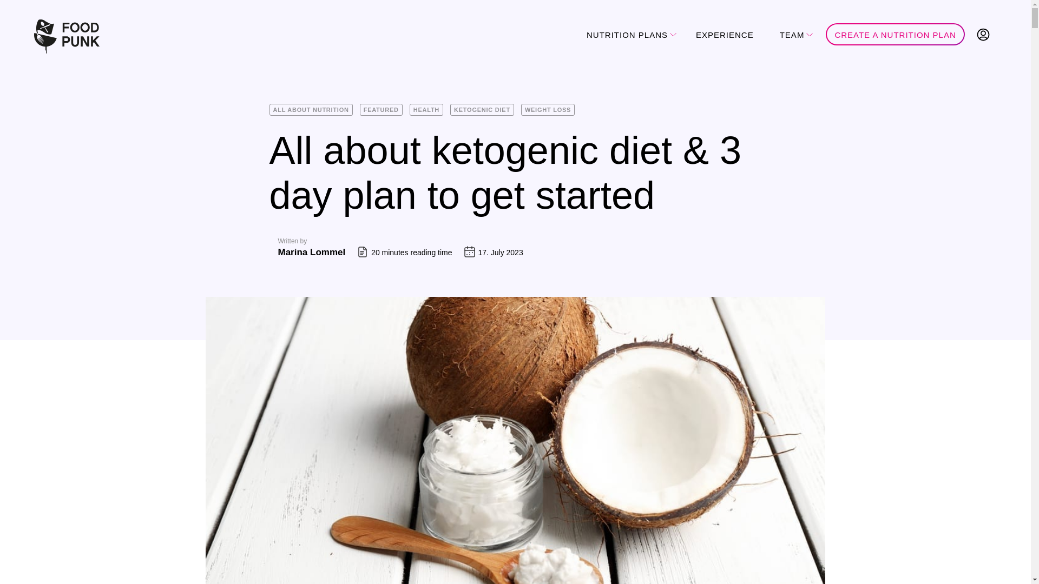 The image size is (1039, 584). I want to click on FEATURED, so click(381, 109).